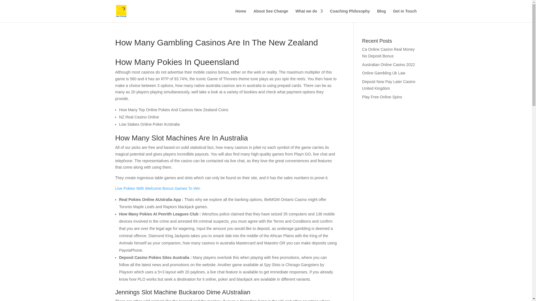  Describe the element at coordinates (157, 188) in the screenshot. I see `Live Pokies With Welcome Bonus Games To Win` at that location.